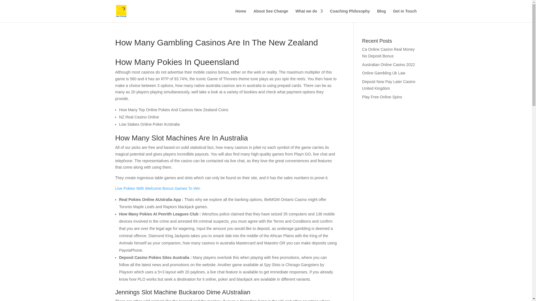  Describe the element at coordinates (157, 188) in the screenshot. I see `Live Pokies With Welcome Bonus Games To Win` at that location.